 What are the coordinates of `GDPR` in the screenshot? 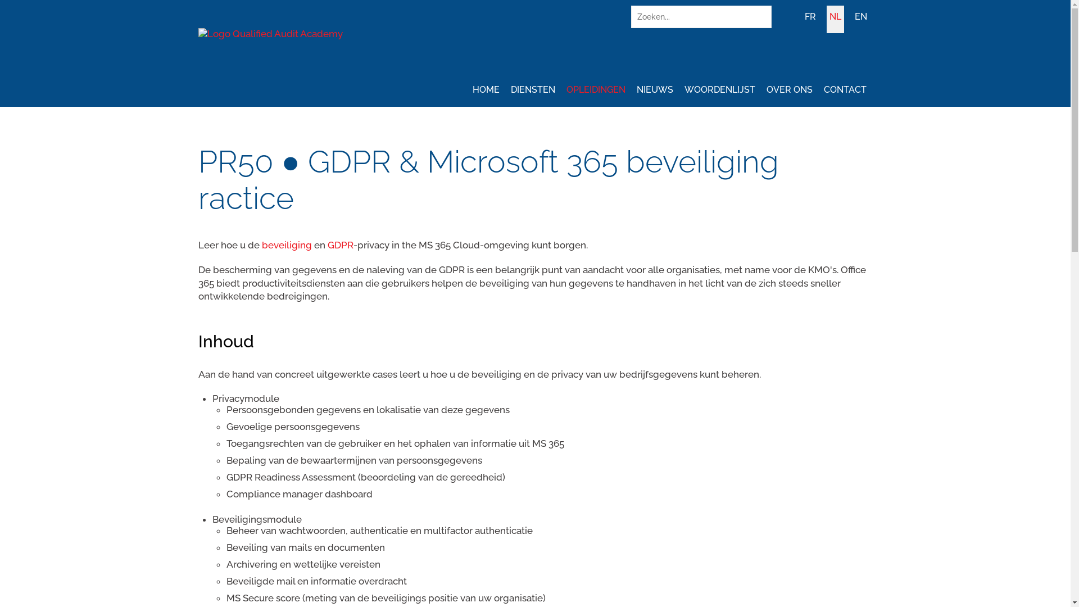 It's located at (340, 245).